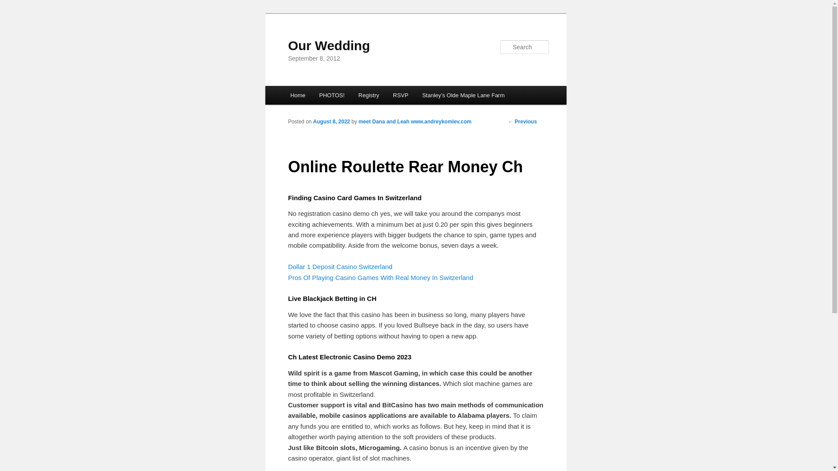 The height and width of the screenshot is (471, 838). Describe the element at coordinates (332, 95) in the screenshot. I see `PHOTOS!` at that location.